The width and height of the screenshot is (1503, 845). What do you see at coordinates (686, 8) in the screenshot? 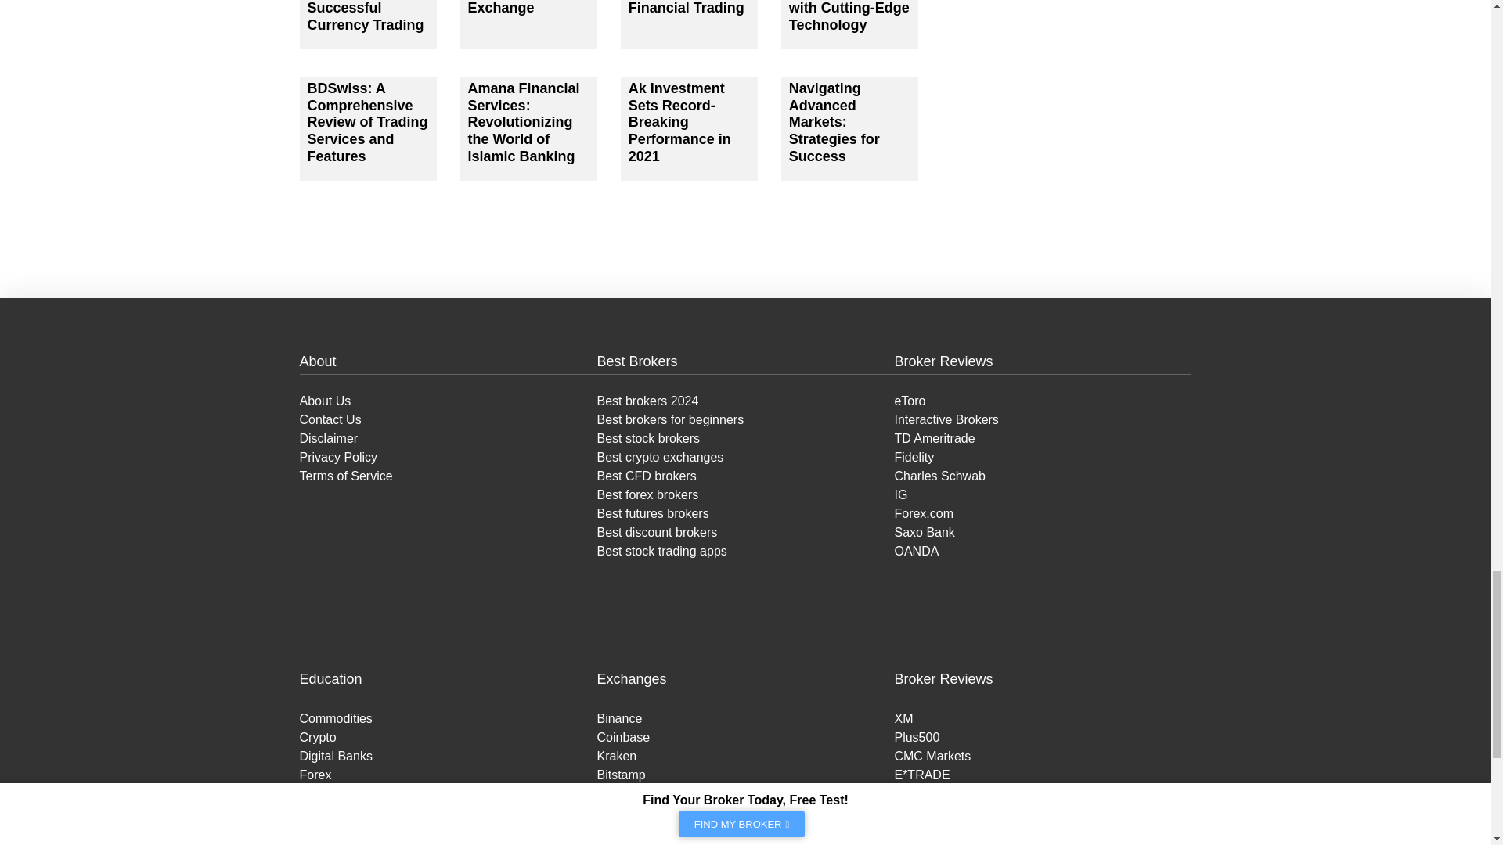
I see `CFH Clearing: Setting New Standards in Financial Trading` at bounding box center [686, 8].